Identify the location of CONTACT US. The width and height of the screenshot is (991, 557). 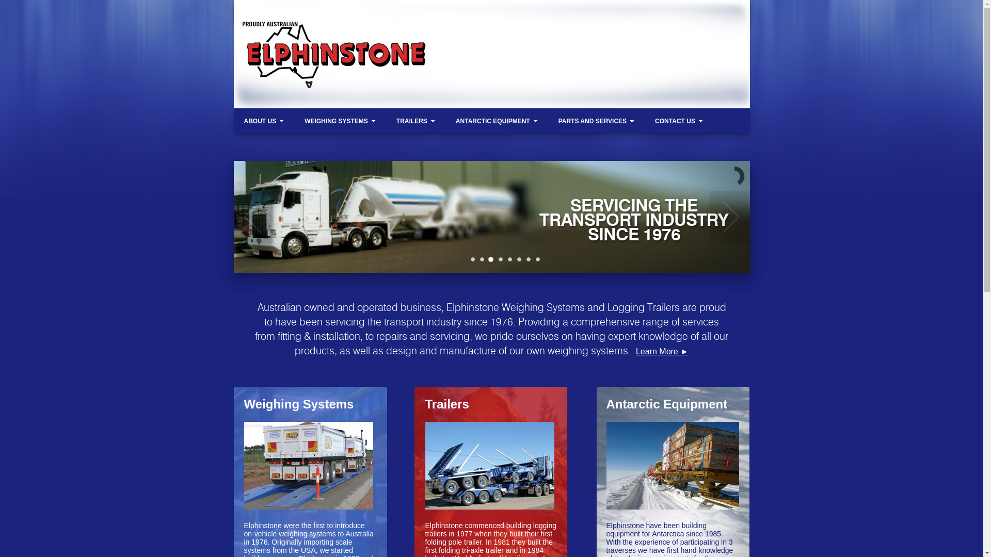
(679, 121).